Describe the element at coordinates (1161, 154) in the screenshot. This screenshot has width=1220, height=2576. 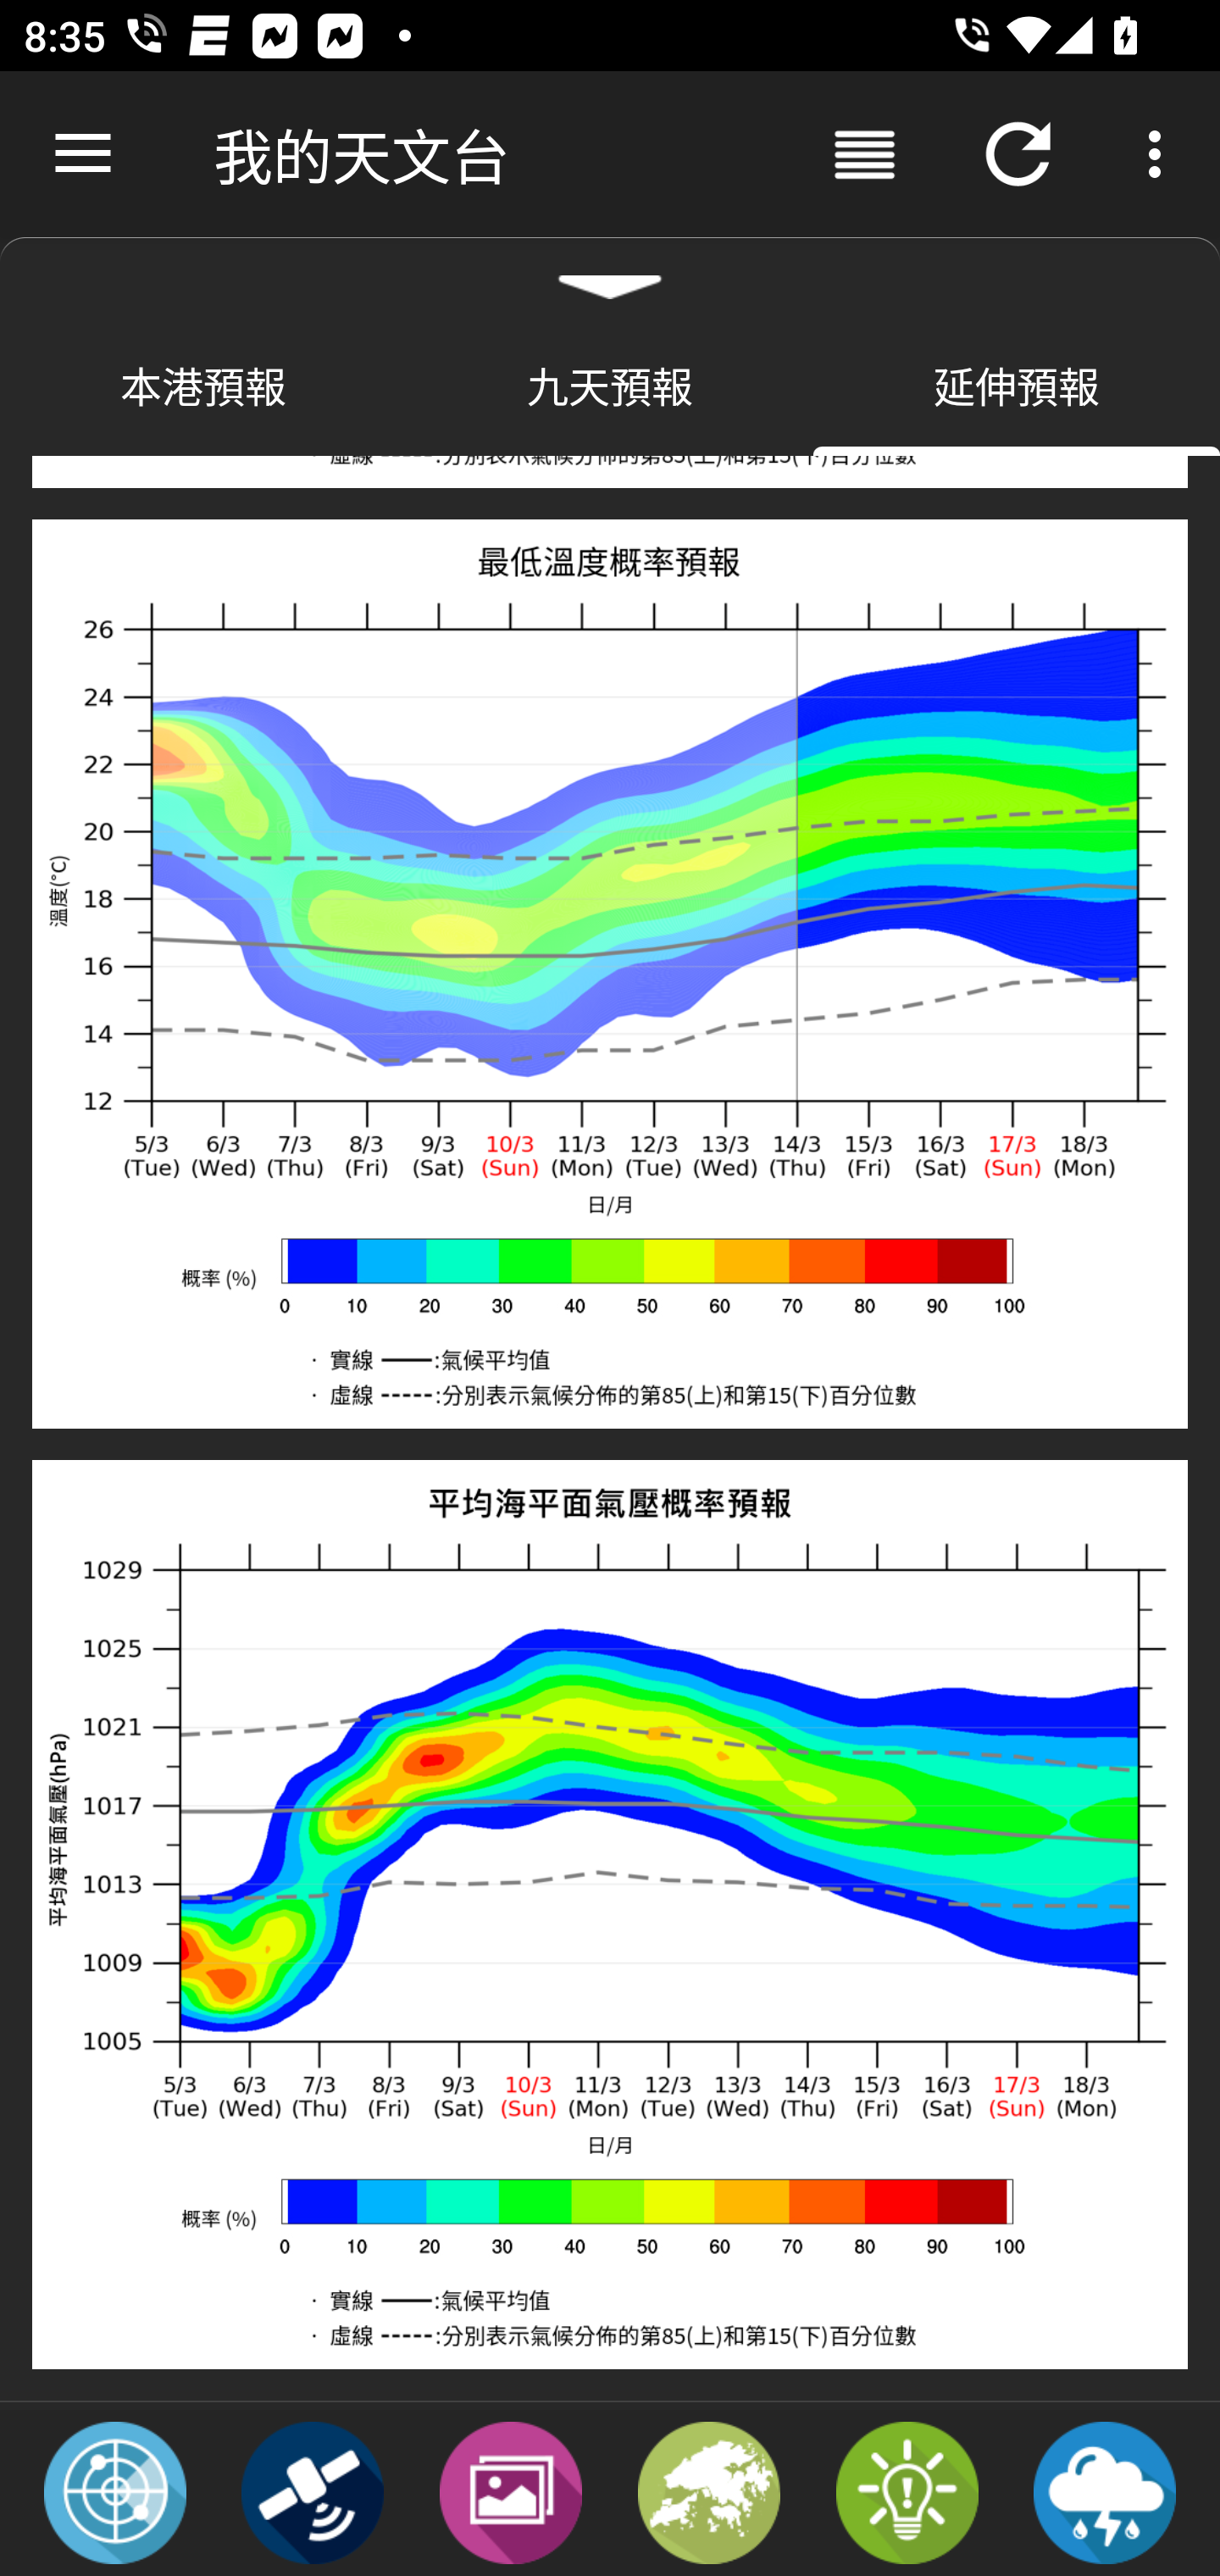
I see `更多選項` at that location.